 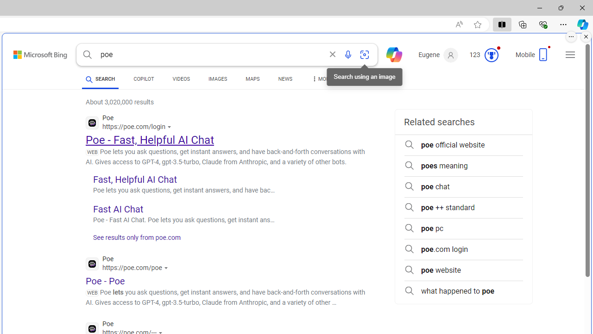 I want to click on poe ++ standard, so click(x=463, y=208).